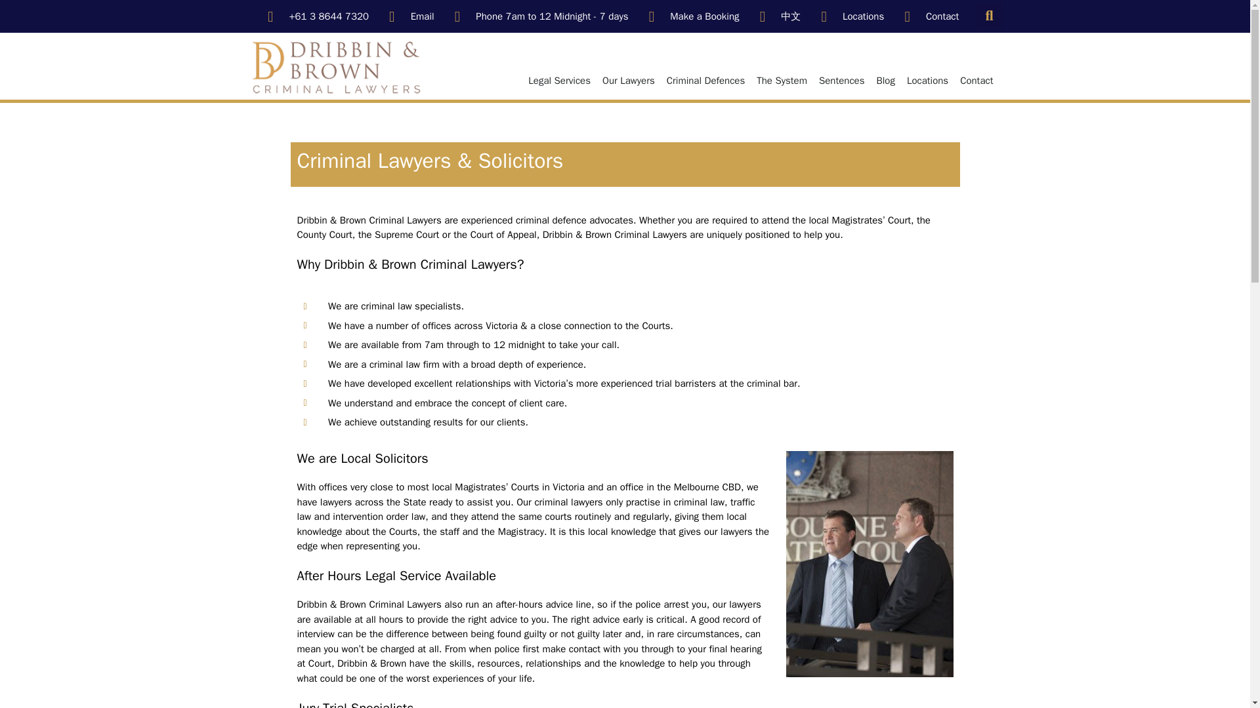  Describe the element at coordinates (782, 80) in the screenshot. I see `The System` at that location.